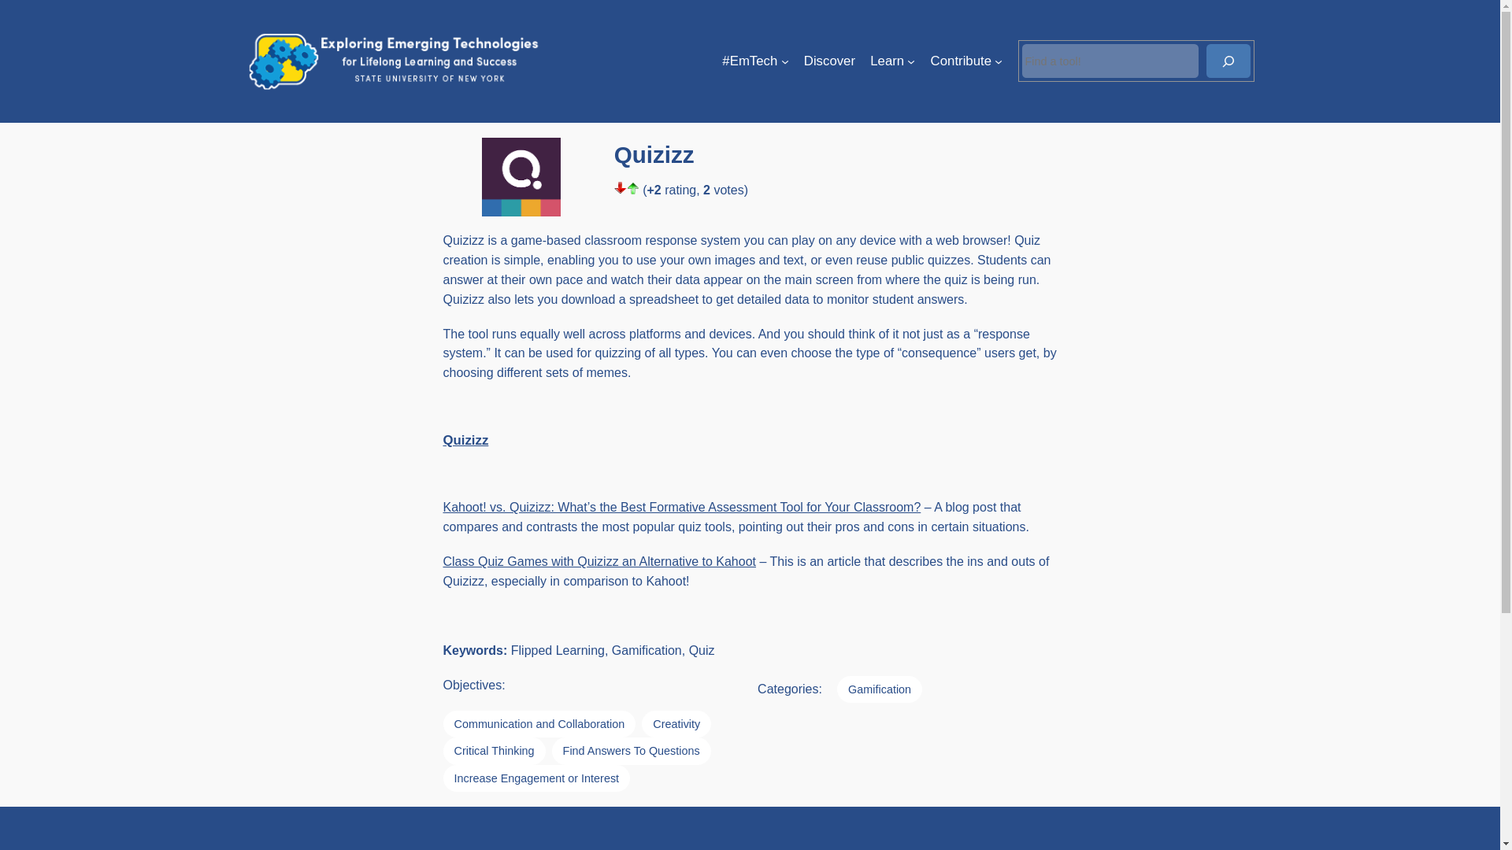 The width and height of the screenshot is (1512, 850). Describe the element at coordinates (539, 724) in the screenshot. I see `Communication and Collaboration` at that location.